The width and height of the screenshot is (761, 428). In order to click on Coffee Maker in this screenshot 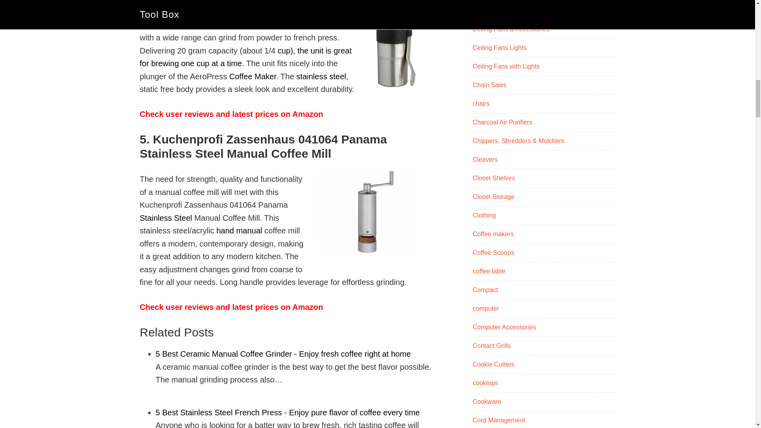, I will do `click(252, 76)`.